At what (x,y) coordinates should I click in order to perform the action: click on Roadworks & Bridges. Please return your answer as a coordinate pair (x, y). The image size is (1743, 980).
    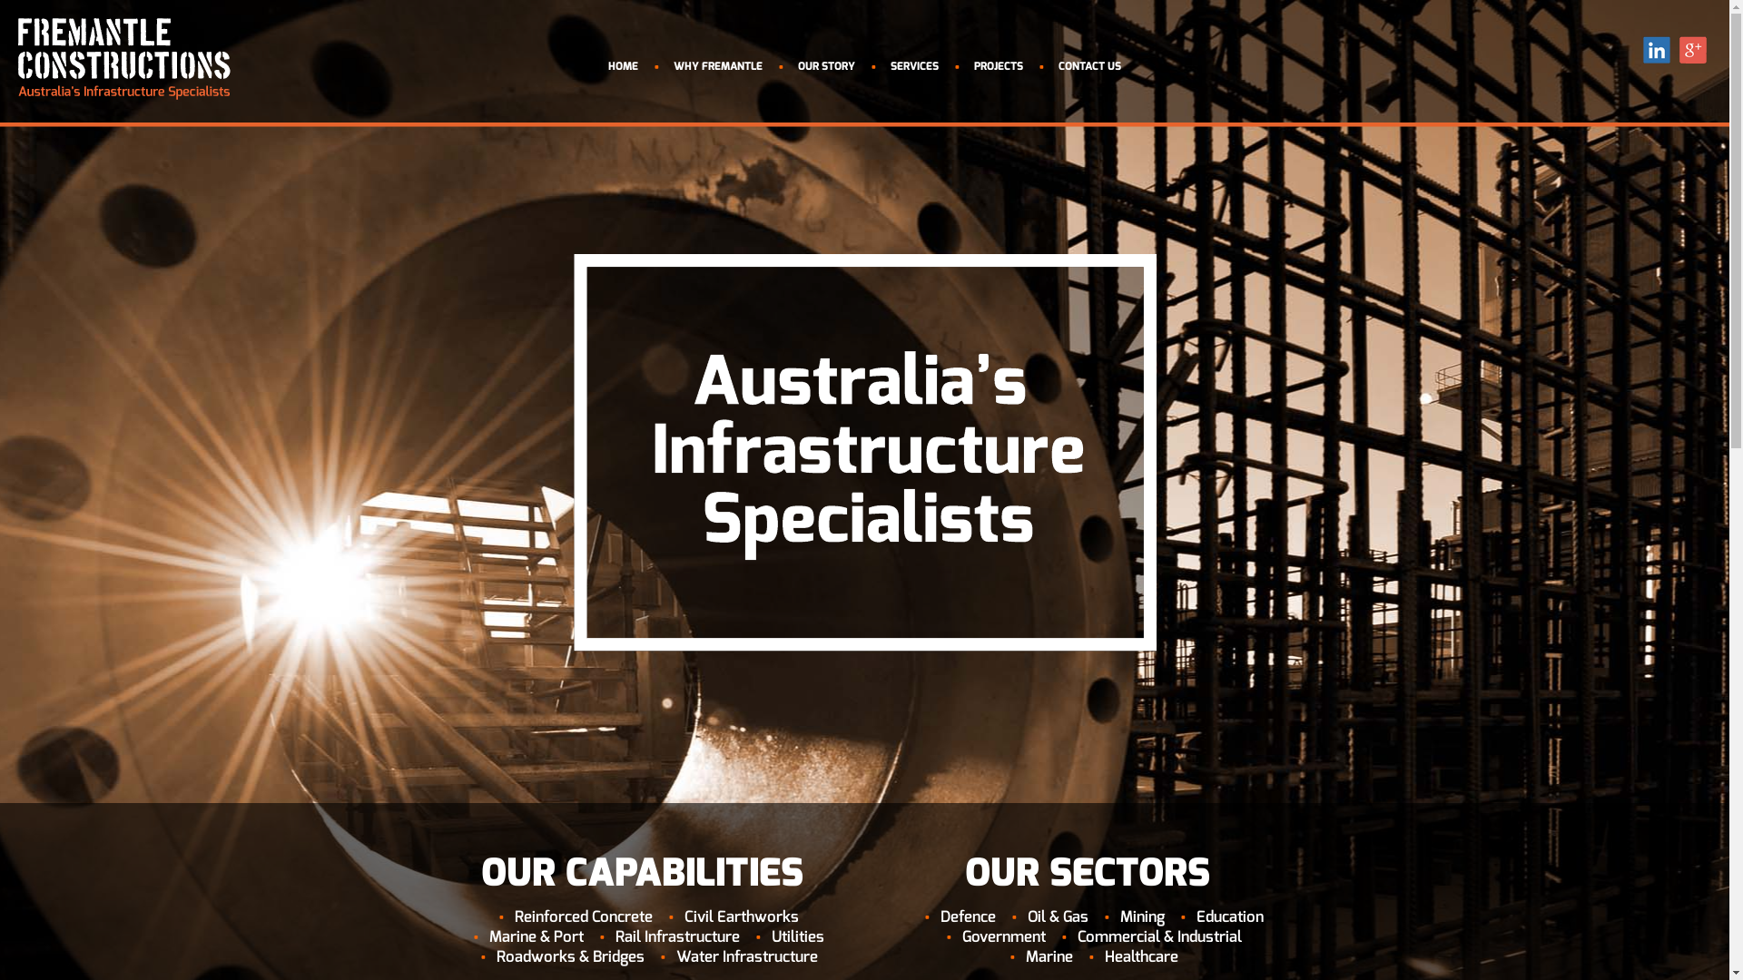
    Looking at the image, I should click on (570, 956).